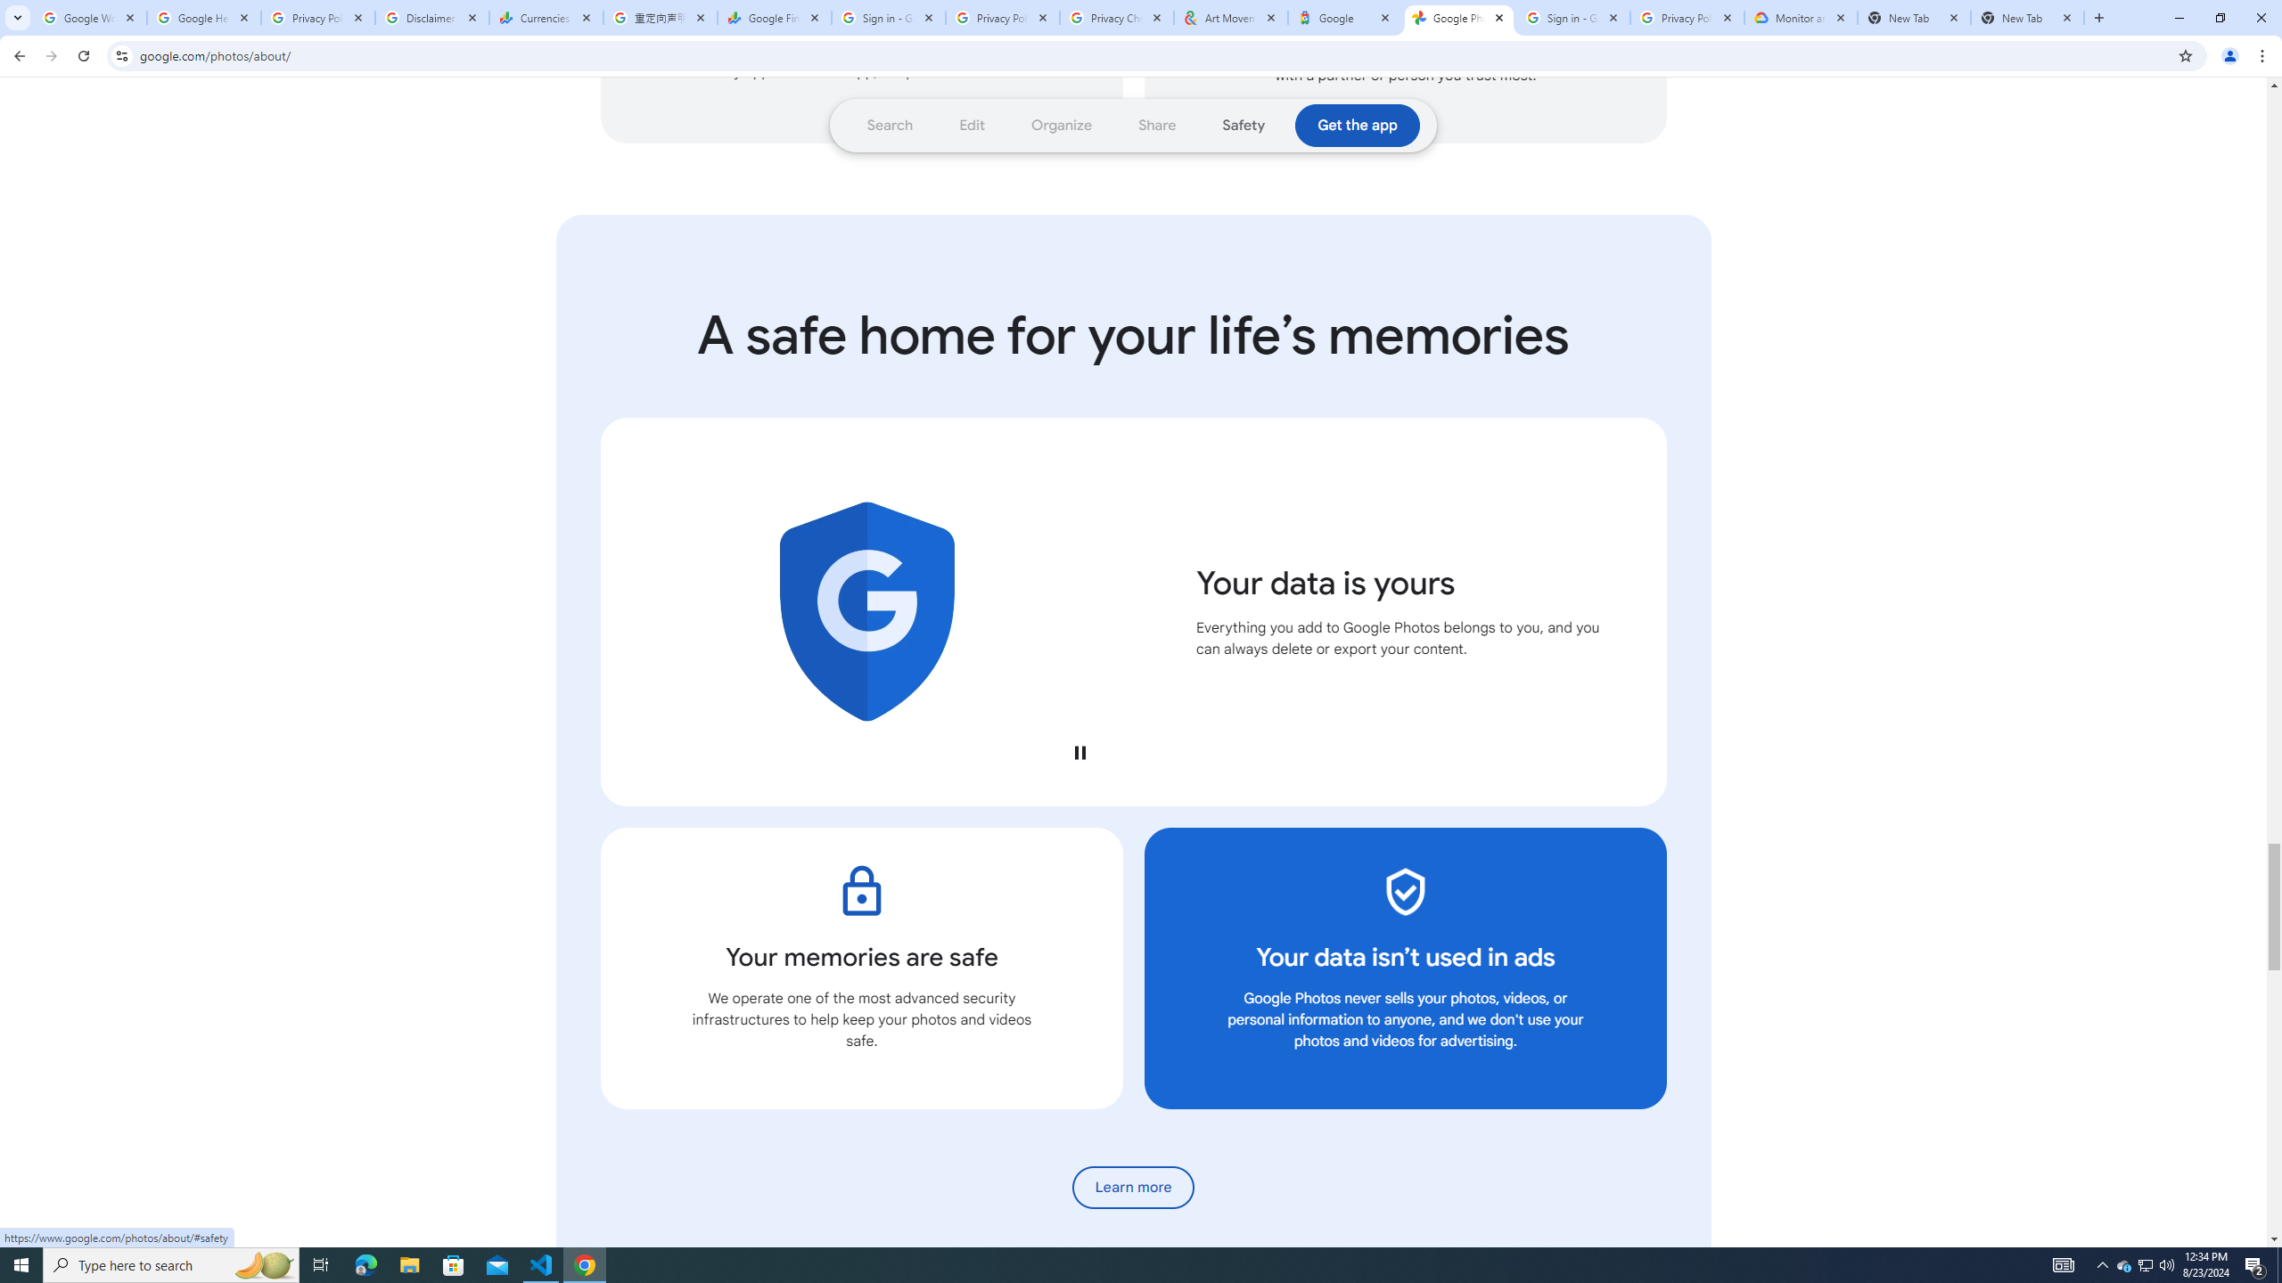 The width and height of the screenshot is (2282, 1283). What do you see at coordinates (1915, 18) in the screenshot?
I see `New Tab` at bounding box center [1915, 18].